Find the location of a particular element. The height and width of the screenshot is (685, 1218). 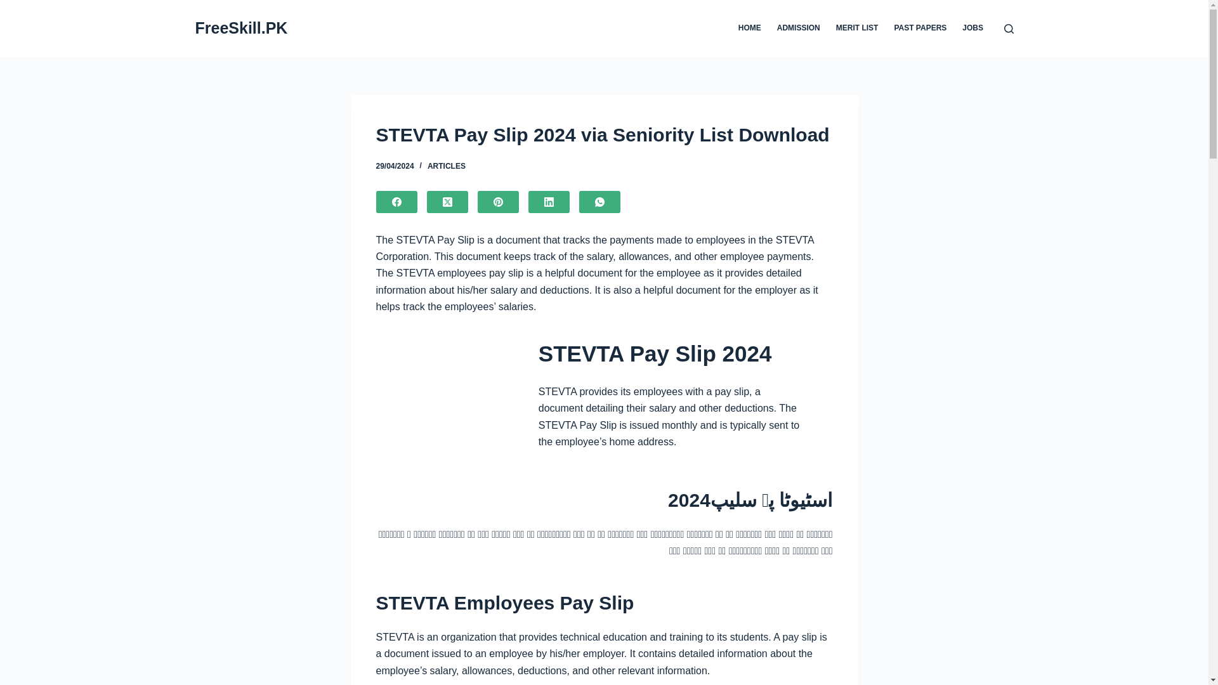

STEVTA Pay Slip 2024 via Seniority List Download is located at coordinates (603, 134).